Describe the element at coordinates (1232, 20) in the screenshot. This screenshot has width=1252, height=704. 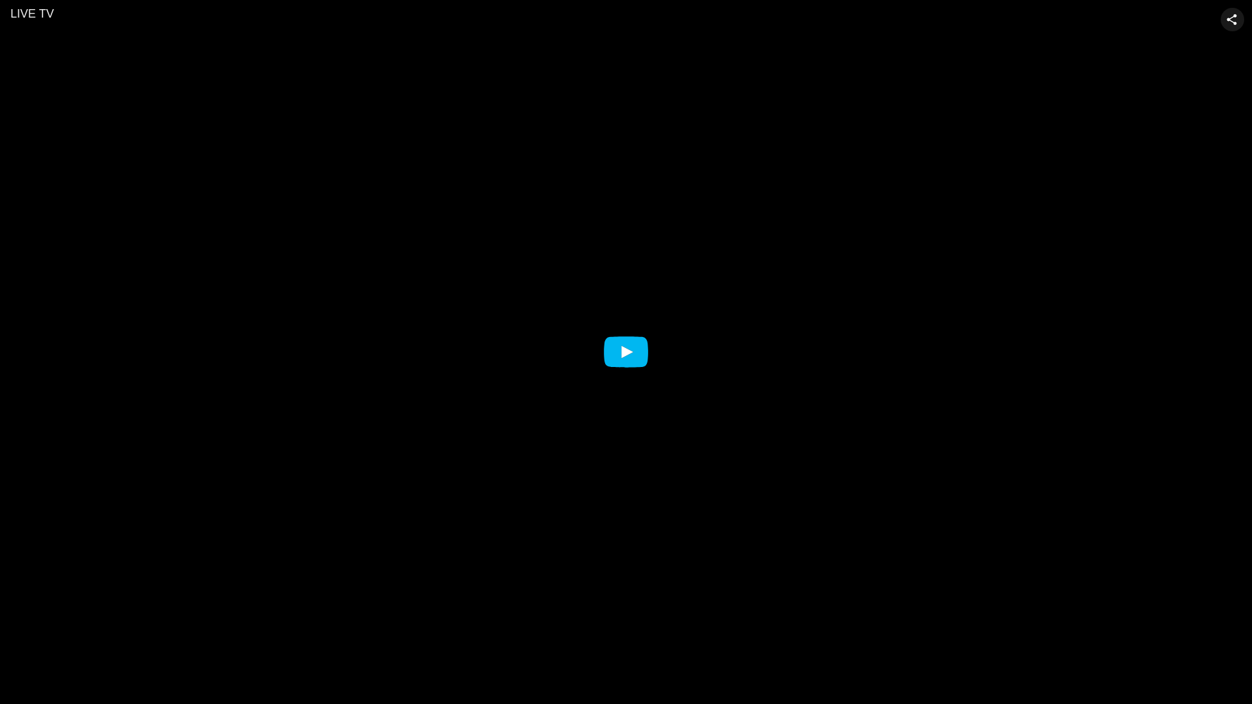
I see `Share video` at that location.